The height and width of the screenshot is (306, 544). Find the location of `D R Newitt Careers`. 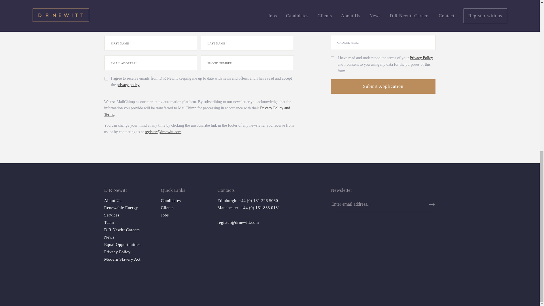

D R Newitt Careers is located at coordinates (122, 229).